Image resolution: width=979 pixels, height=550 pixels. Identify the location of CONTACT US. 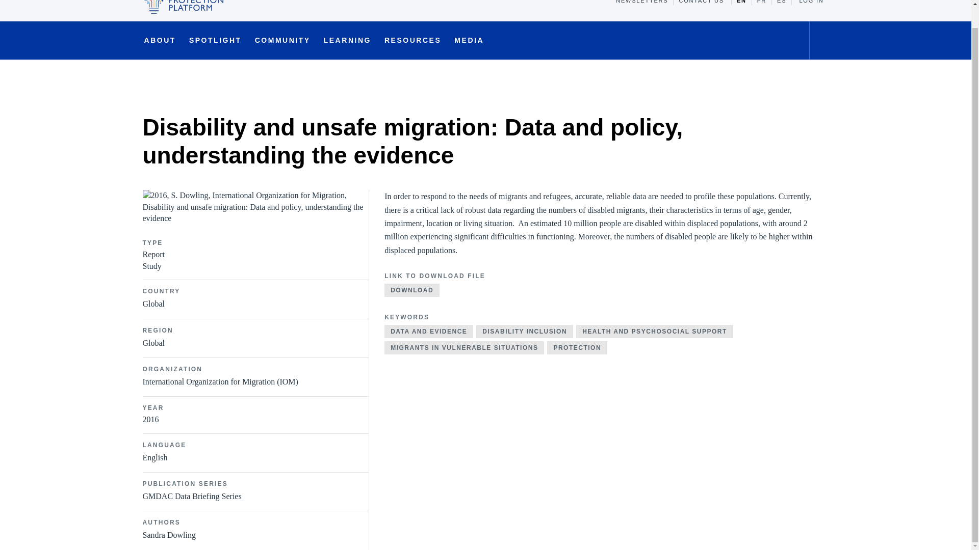
(701, 2).